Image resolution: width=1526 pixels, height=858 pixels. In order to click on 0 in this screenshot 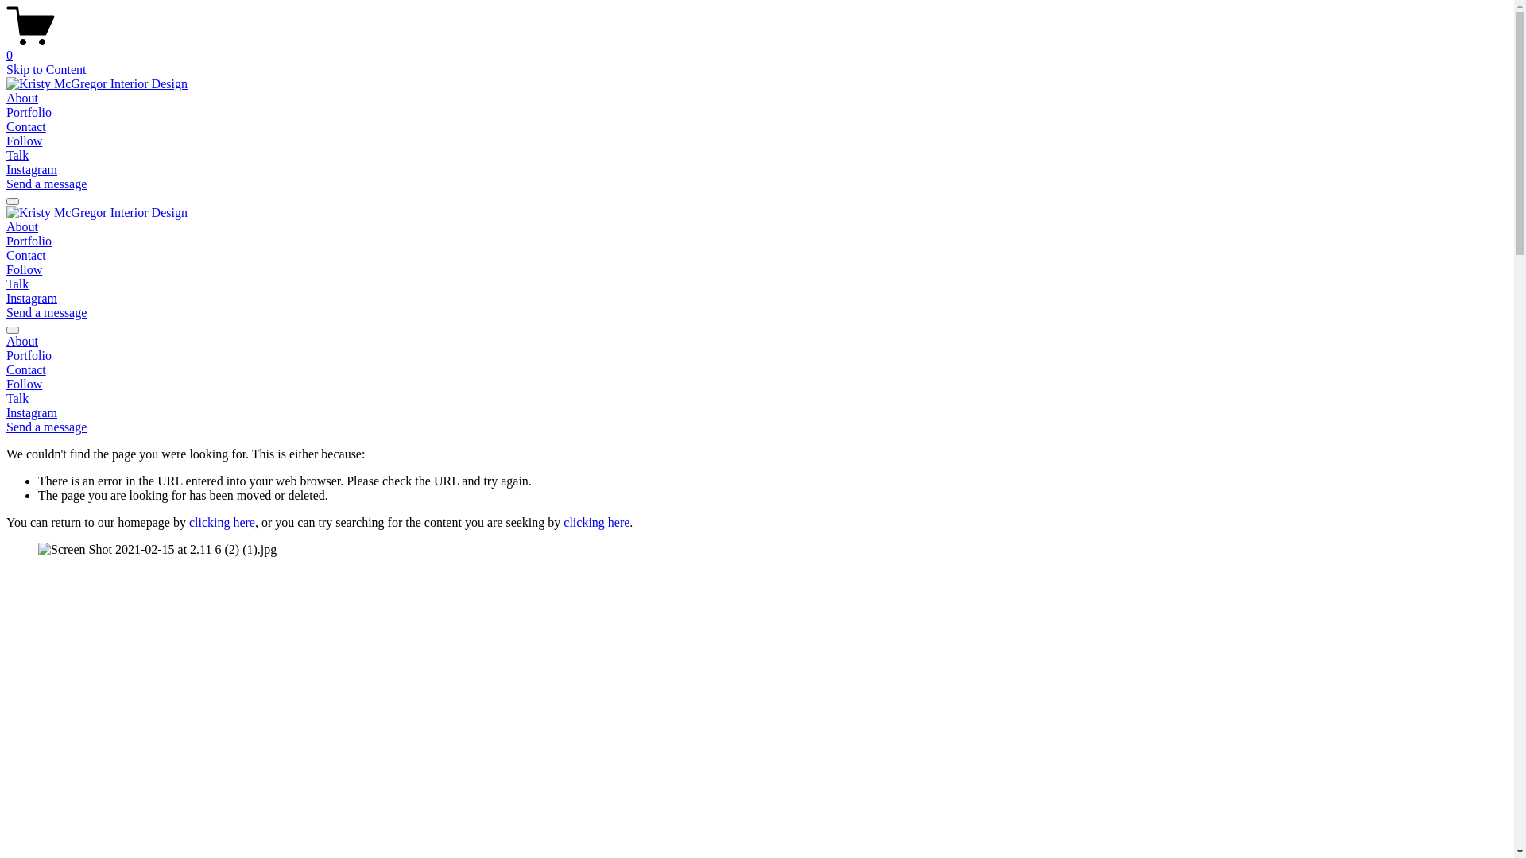, I will do `click(757, 48)`.